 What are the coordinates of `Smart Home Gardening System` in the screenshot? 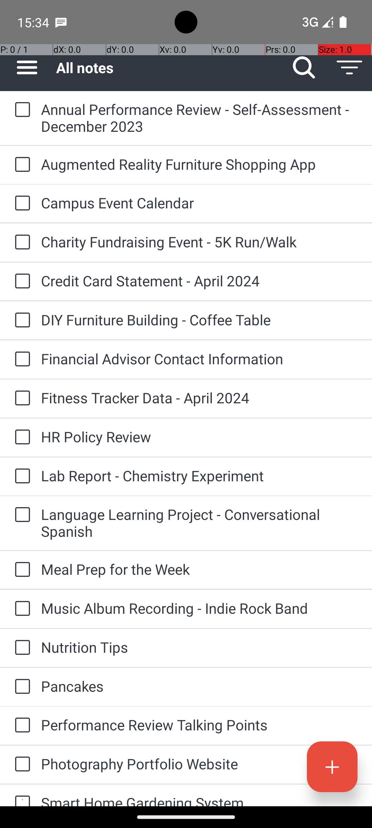 It's located at (200, 800).